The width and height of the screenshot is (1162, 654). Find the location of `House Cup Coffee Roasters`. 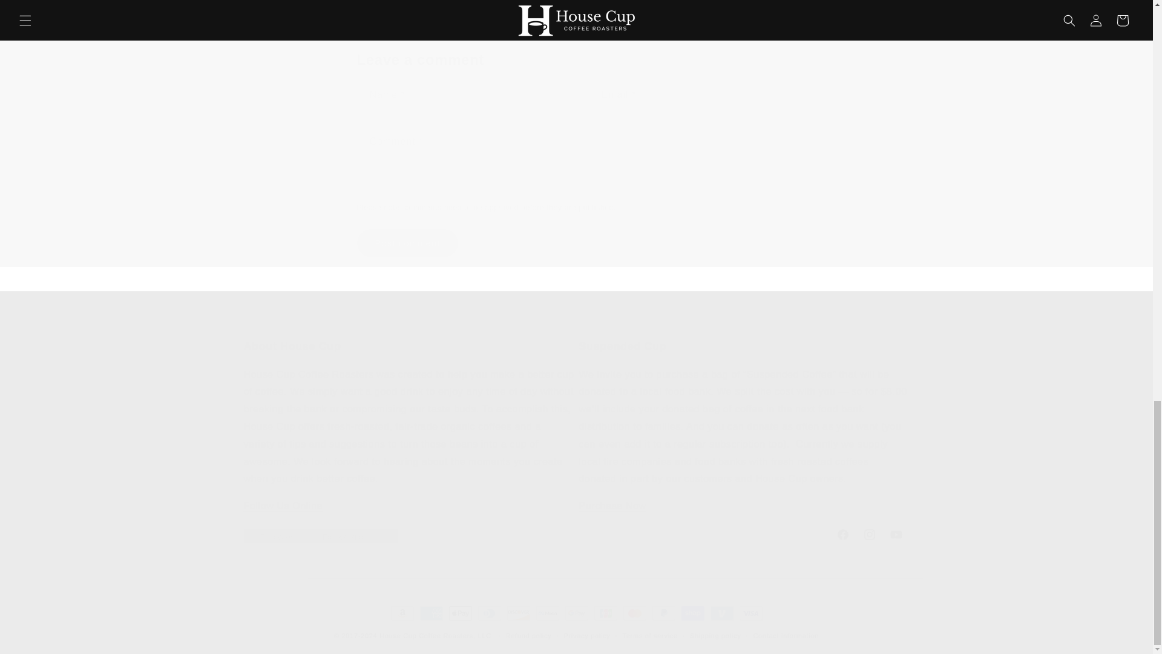

House Cup Coffee Roasters is located at coordinates (426, 636).